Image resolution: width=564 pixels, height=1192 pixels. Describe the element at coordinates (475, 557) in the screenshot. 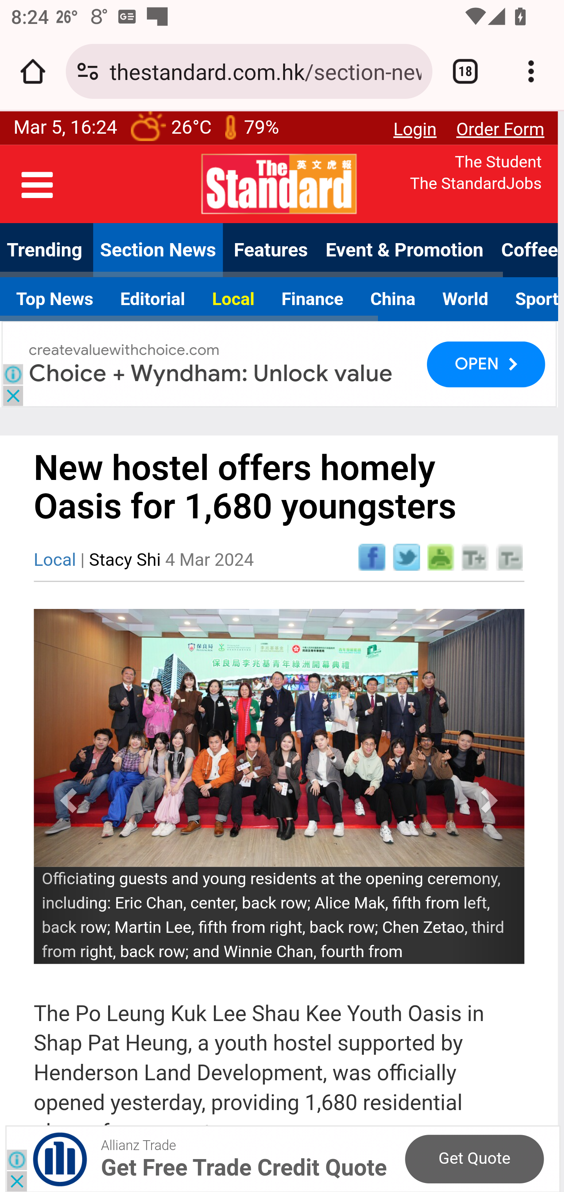

I see `Font` at that location.